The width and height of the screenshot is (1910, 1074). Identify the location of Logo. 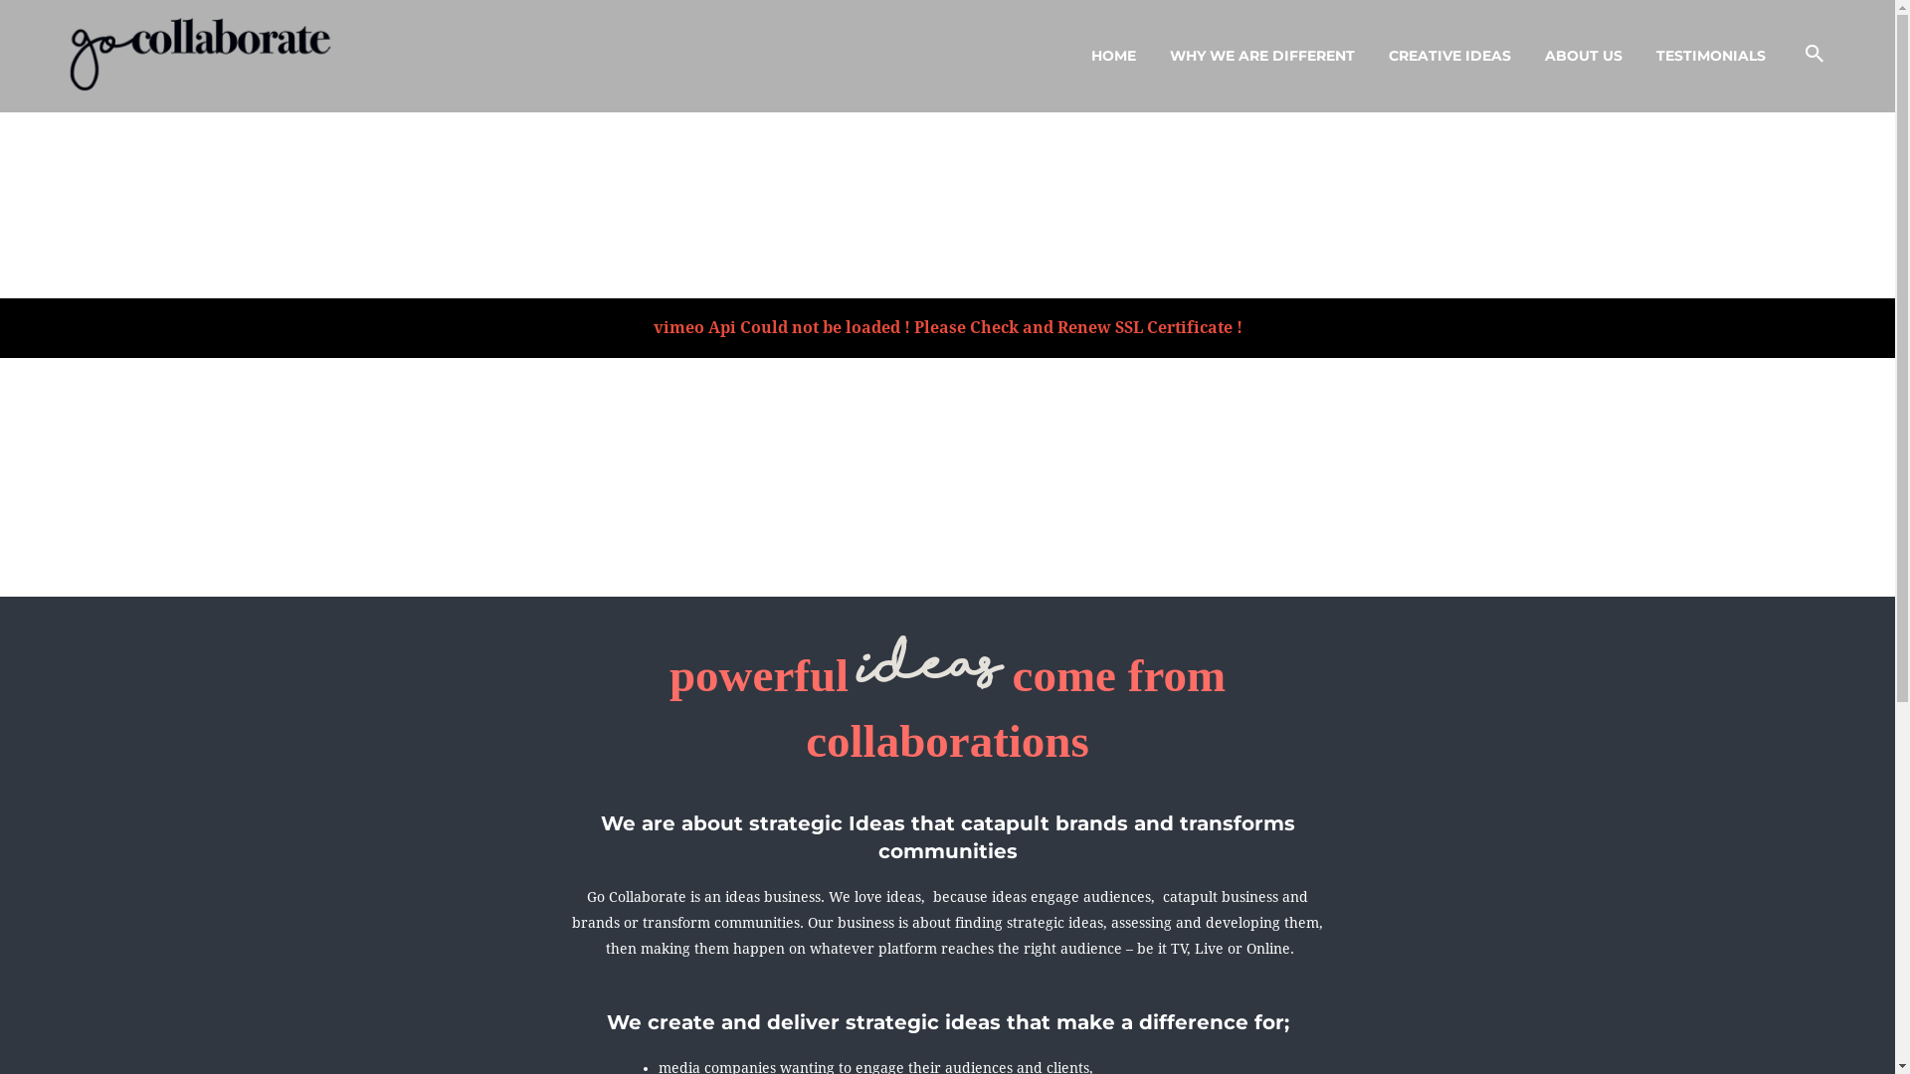
(202, 56).